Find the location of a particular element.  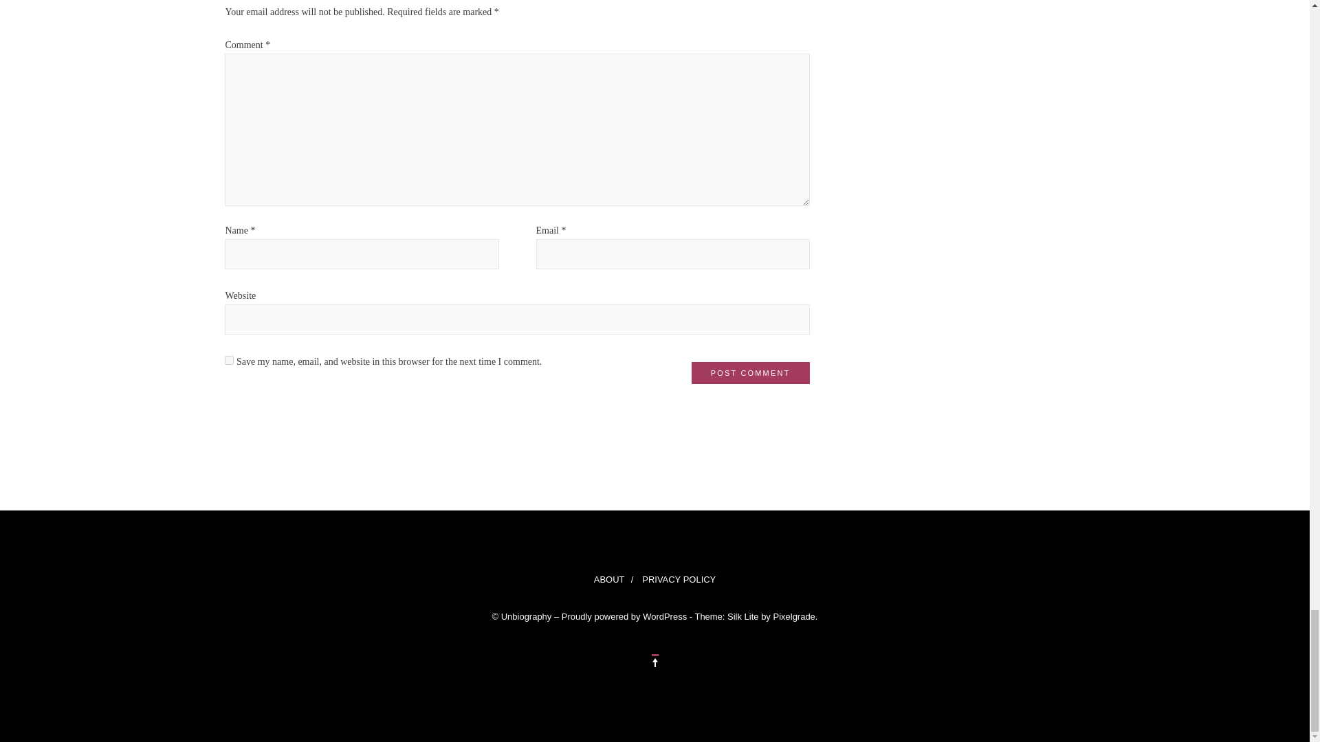

PRIVACY POLICY is located at coordinates (679, 580).